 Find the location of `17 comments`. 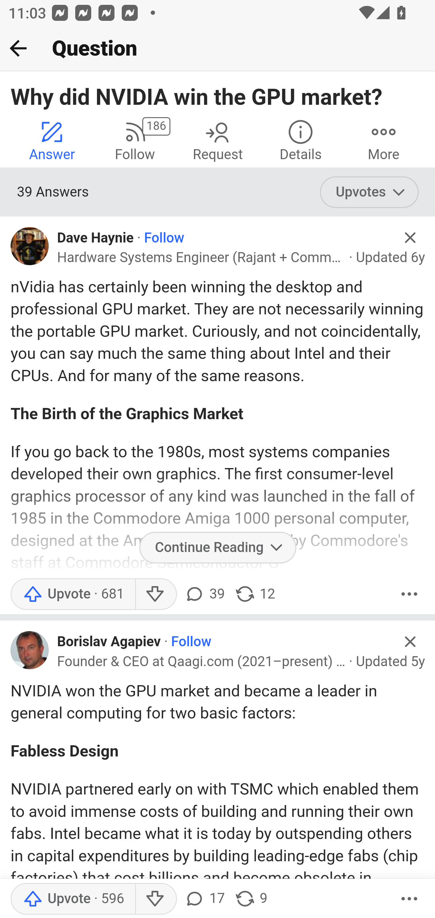

17 comments is located at coordinates (204, 899).